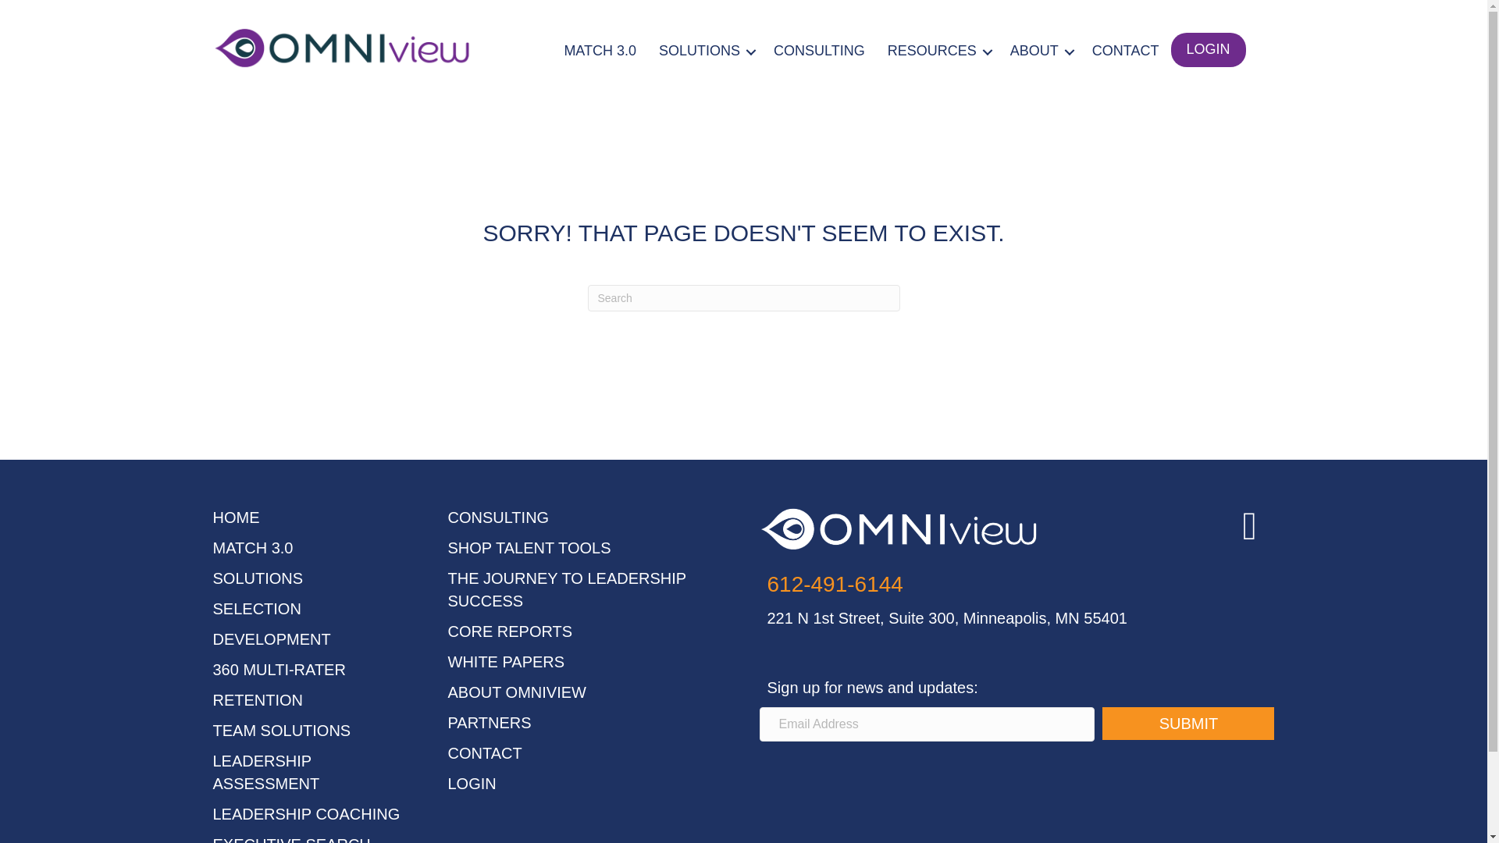 The height and width of the screenshot is (843, 1499). What do you see at coordinates (306, 814) in the screenshot?
I see `LEADERSHIP COACHING` at bounding box center [306, 814].